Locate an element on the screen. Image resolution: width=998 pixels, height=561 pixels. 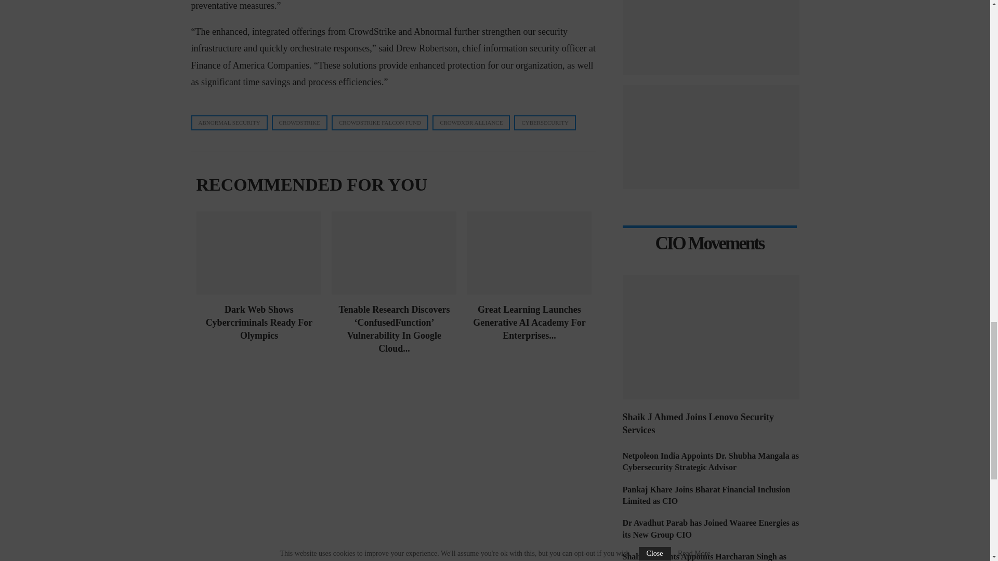
Dark Web Shows Cybercriminals Ready for Olympics is located at coordinates (259, 253).